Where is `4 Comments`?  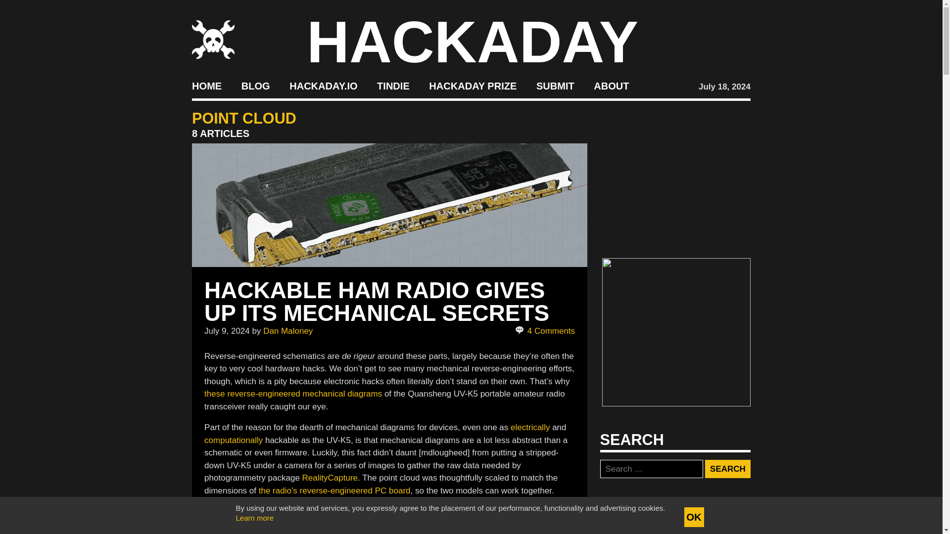 4 Comments is located at coordinates (544, 330).